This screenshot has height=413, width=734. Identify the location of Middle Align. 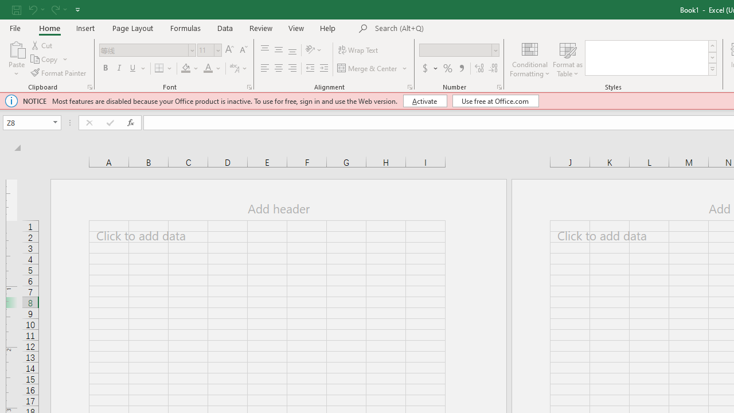
(278, 50).